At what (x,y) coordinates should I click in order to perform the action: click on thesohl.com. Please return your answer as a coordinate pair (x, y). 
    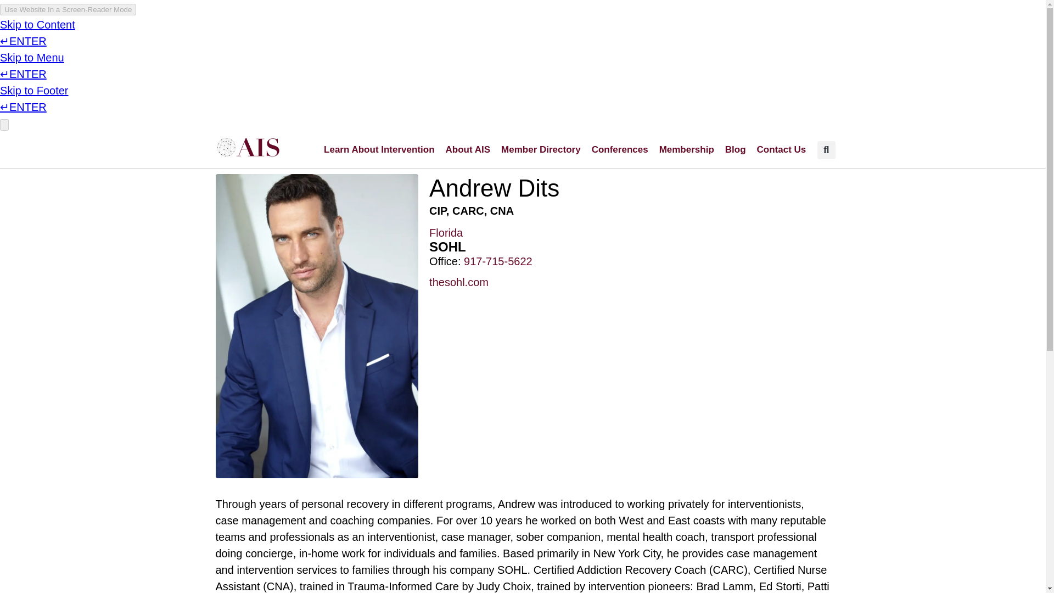
    Looking at the image, I should click on (459, 282).